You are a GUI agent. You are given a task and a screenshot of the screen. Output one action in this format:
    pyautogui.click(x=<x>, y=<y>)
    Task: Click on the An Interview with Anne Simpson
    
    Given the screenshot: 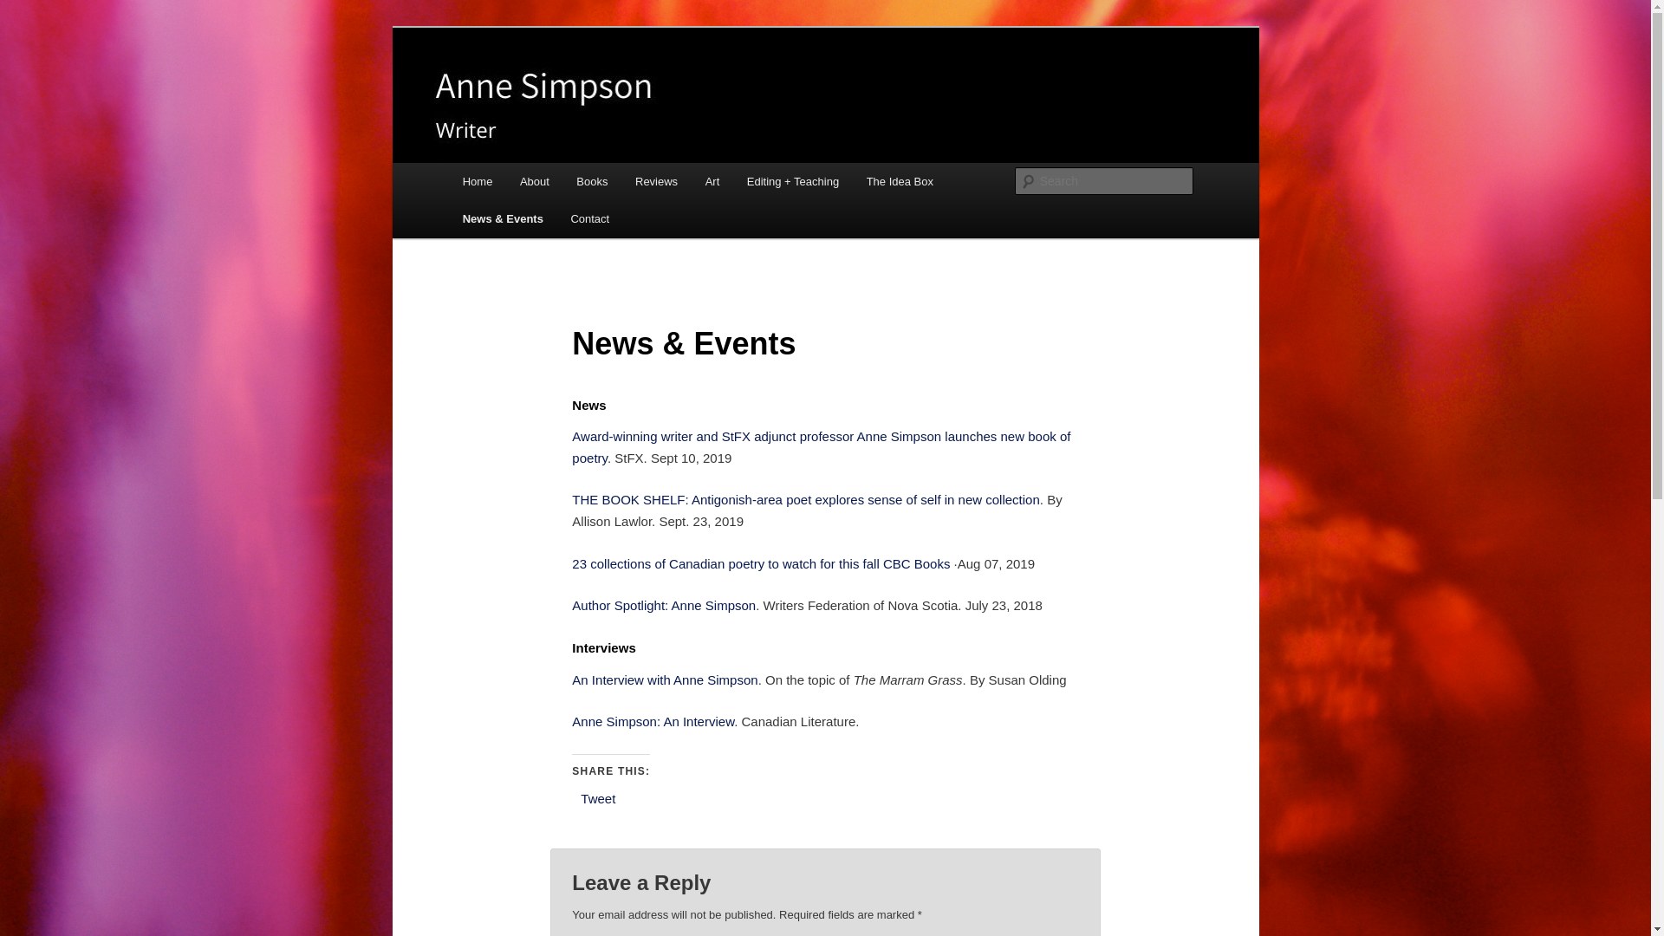 What is the action you would take?
    pyautogui.click(x=665, y=679)
    